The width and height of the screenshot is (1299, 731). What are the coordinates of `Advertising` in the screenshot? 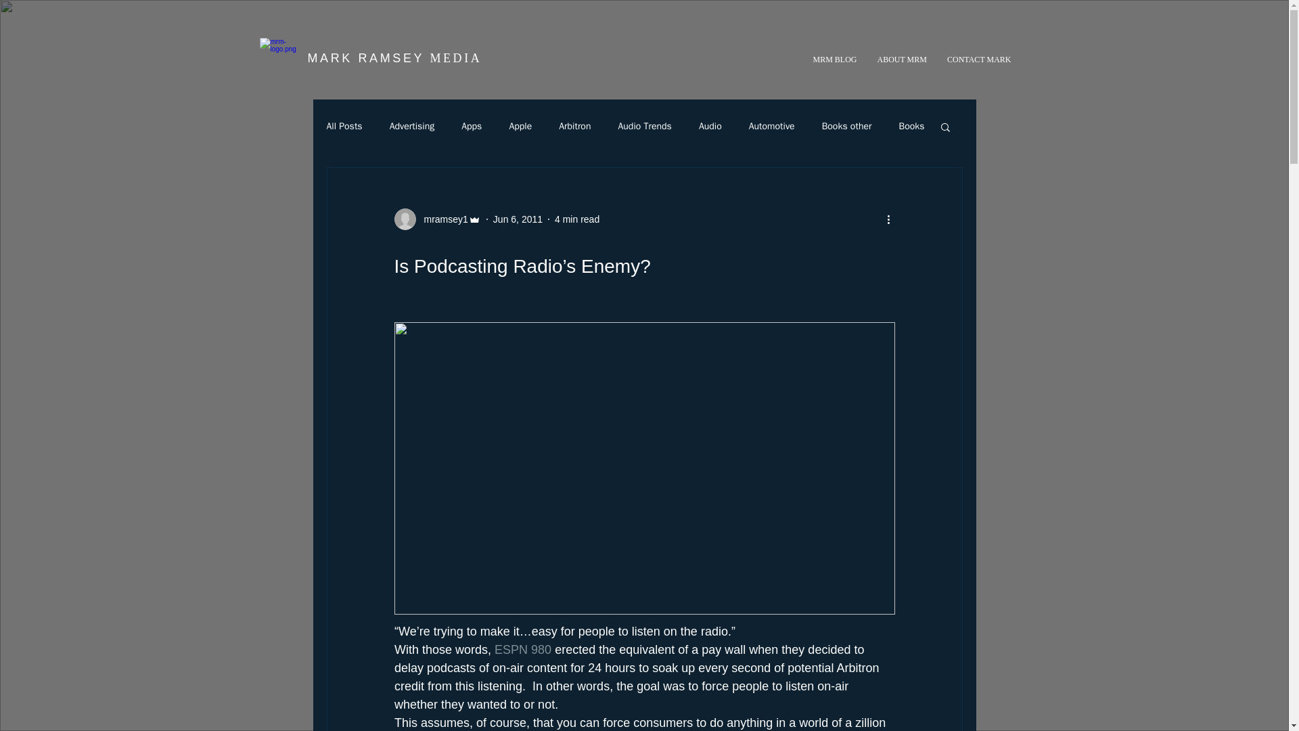 It's located at (413, 126).